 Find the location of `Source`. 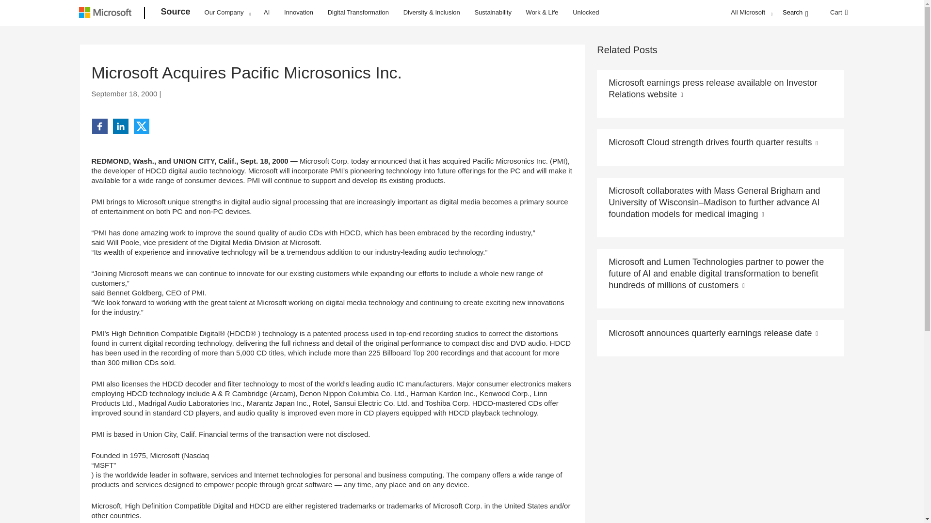

Source is located at coordinates (176, 14).